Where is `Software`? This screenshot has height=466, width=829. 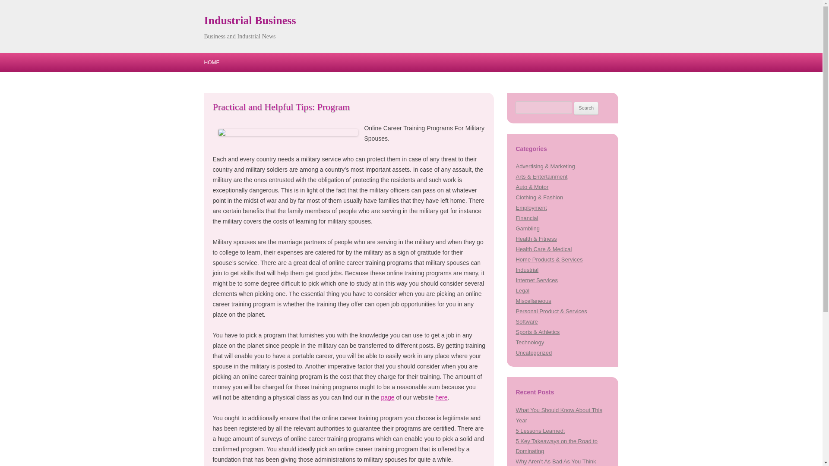
Software is located at coordinates (526, 321).